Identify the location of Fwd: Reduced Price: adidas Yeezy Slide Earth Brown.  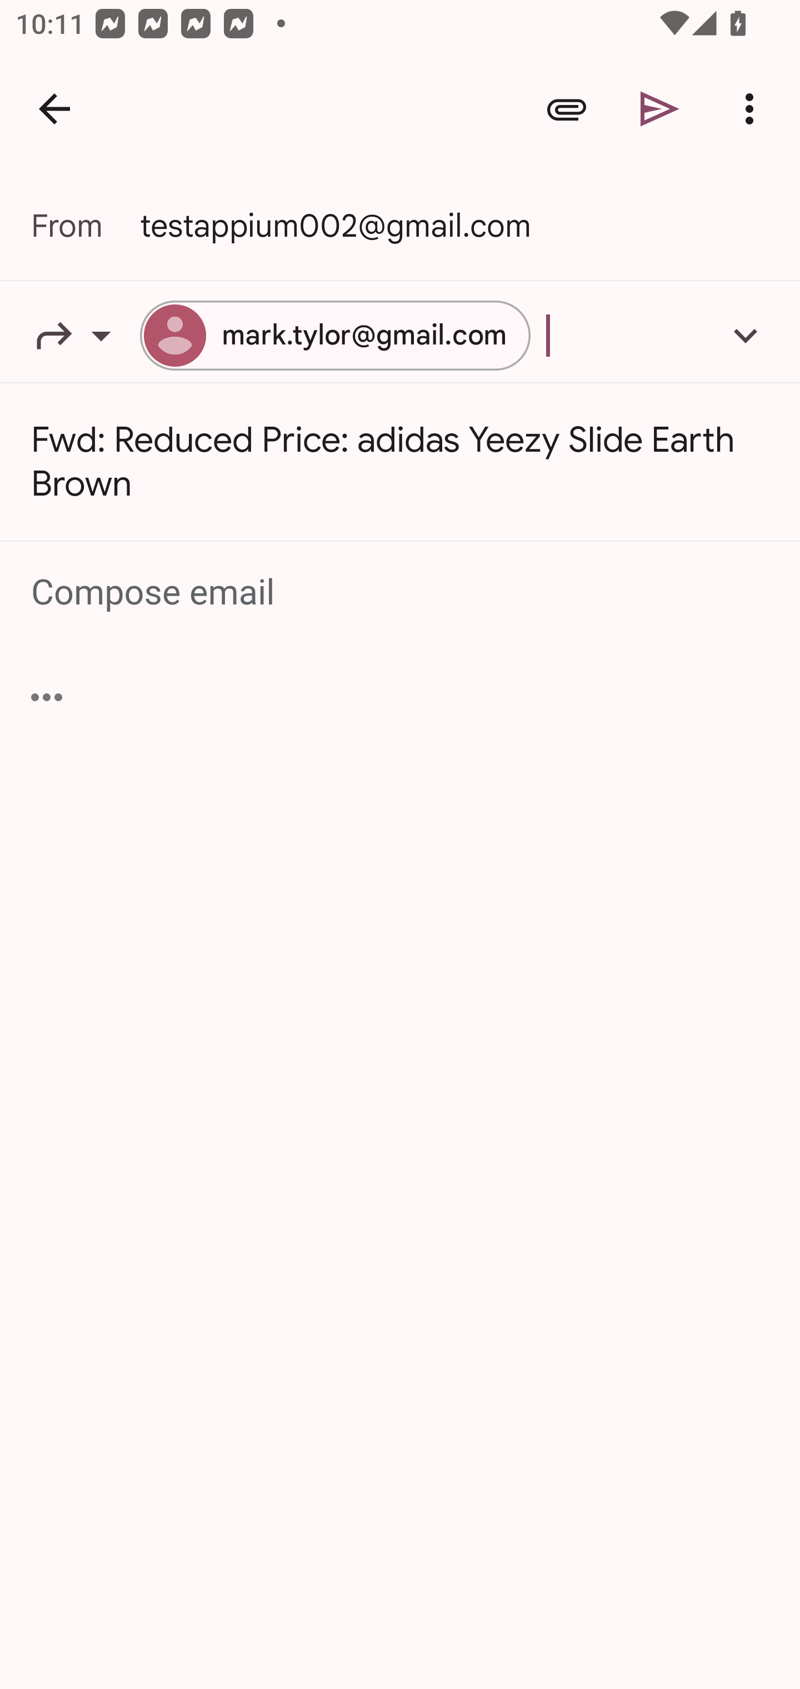
(400, 462).